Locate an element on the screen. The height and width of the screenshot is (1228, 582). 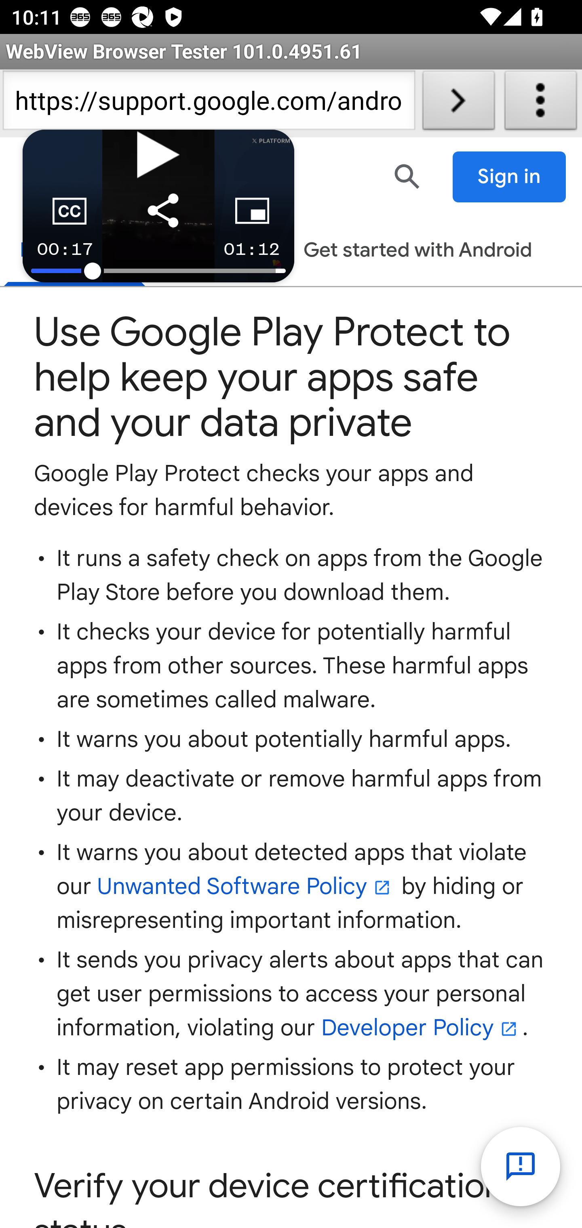
Developer Policy is located at coordinates (421, 1028).